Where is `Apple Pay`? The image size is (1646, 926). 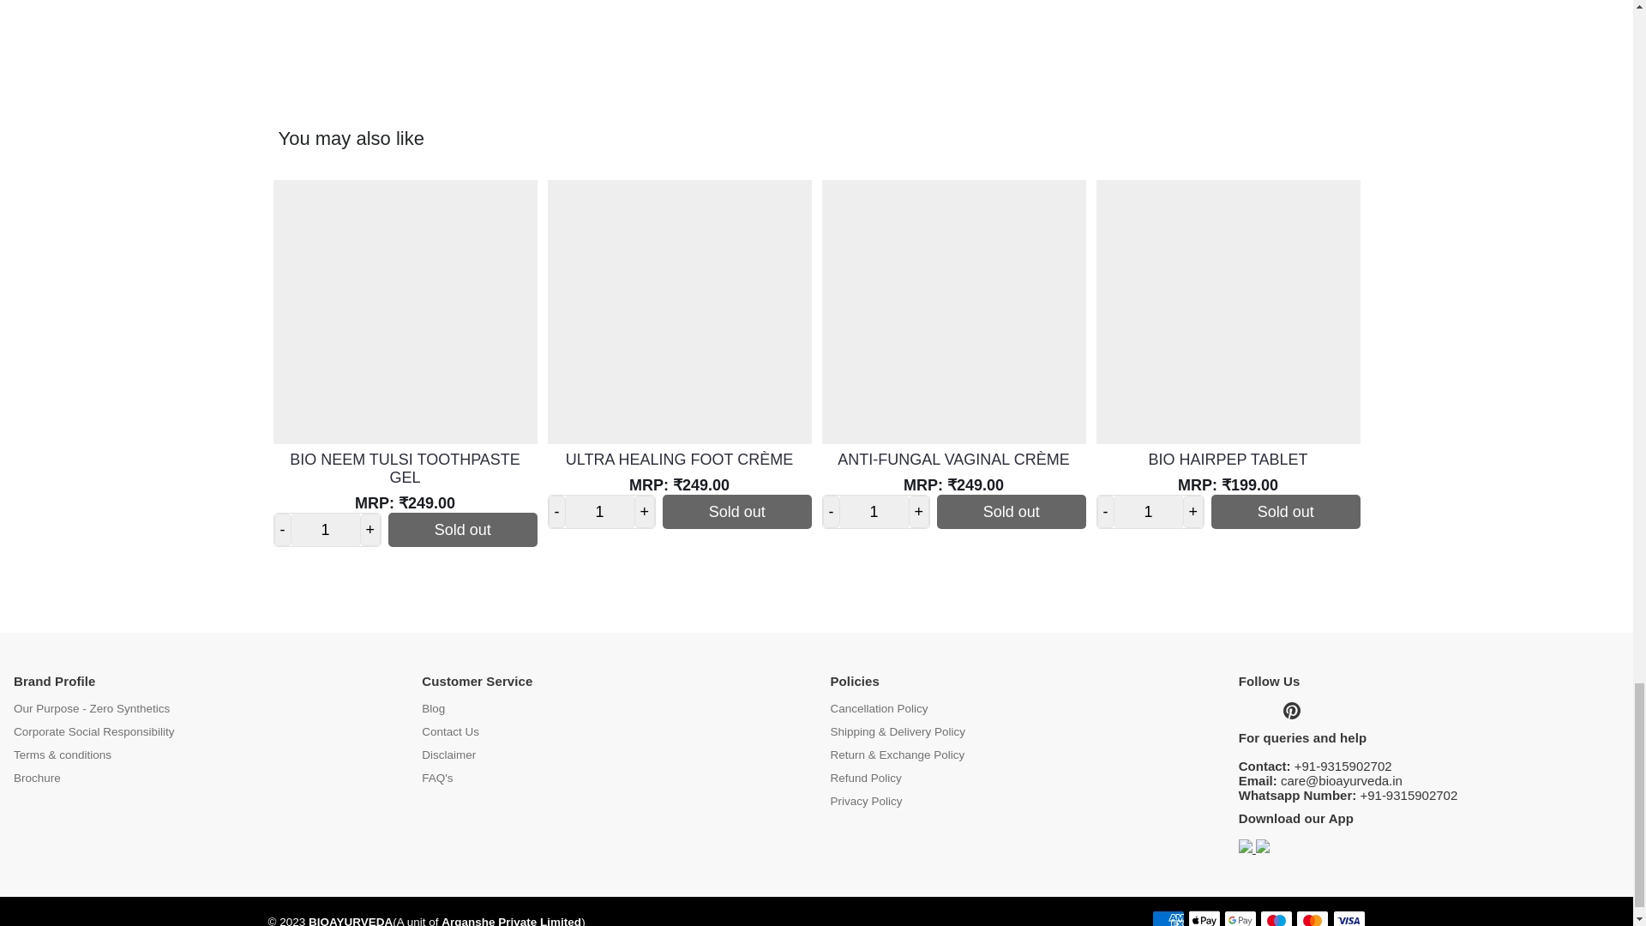
Apple Pay is located at coordinates (1204, 917).